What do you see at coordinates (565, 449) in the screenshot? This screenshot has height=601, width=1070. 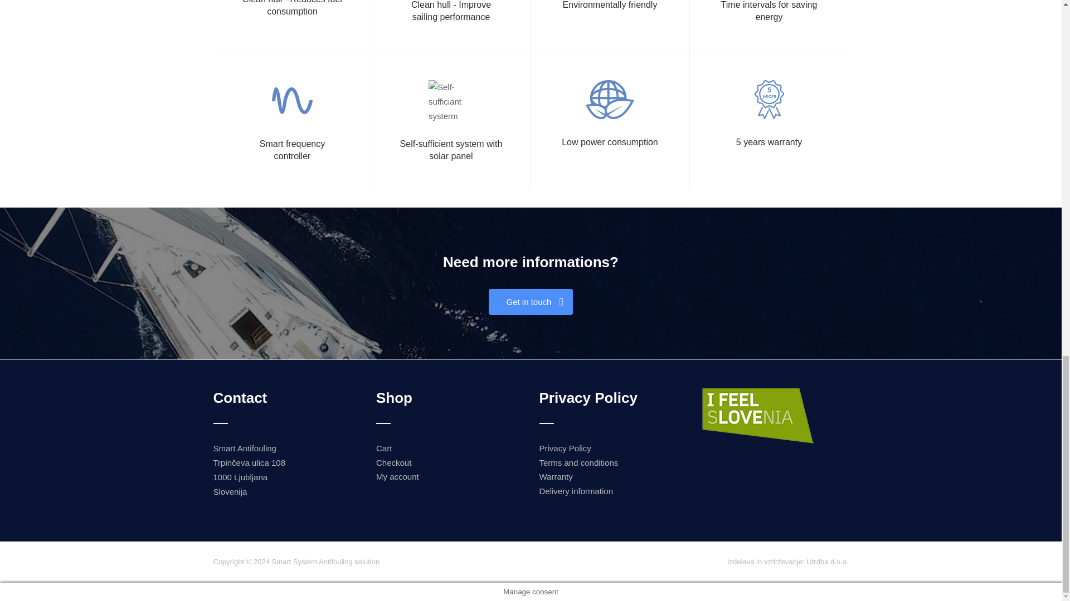 I see `Privacy Policy` at bounding box center [565, 449].